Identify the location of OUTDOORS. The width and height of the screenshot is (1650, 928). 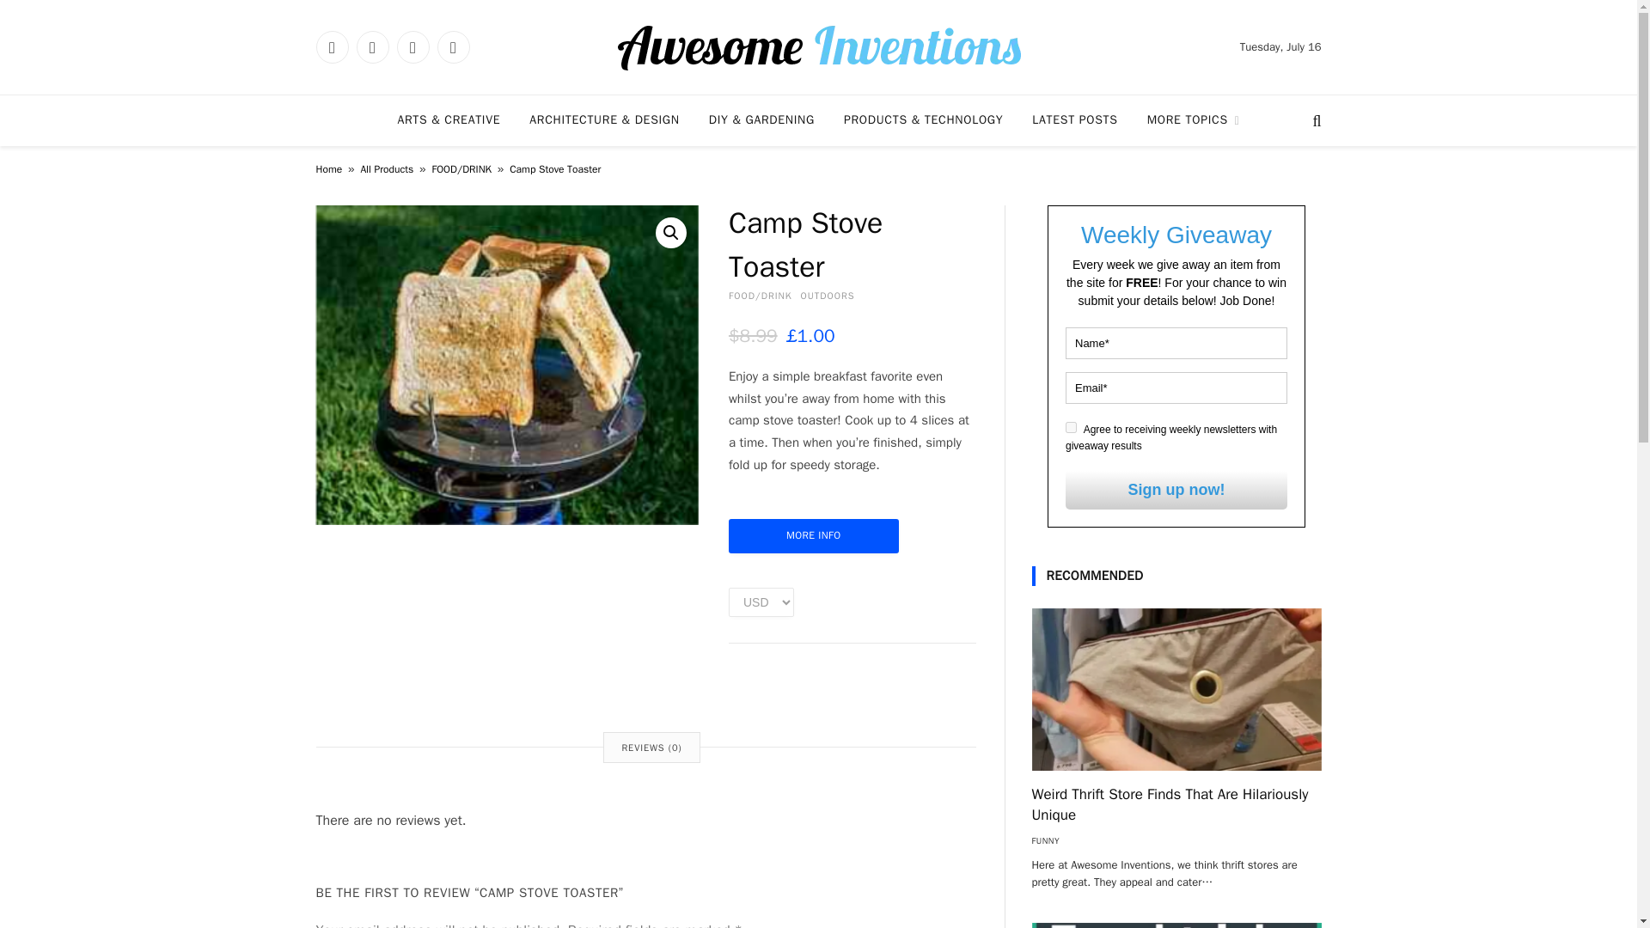
(827, 296).